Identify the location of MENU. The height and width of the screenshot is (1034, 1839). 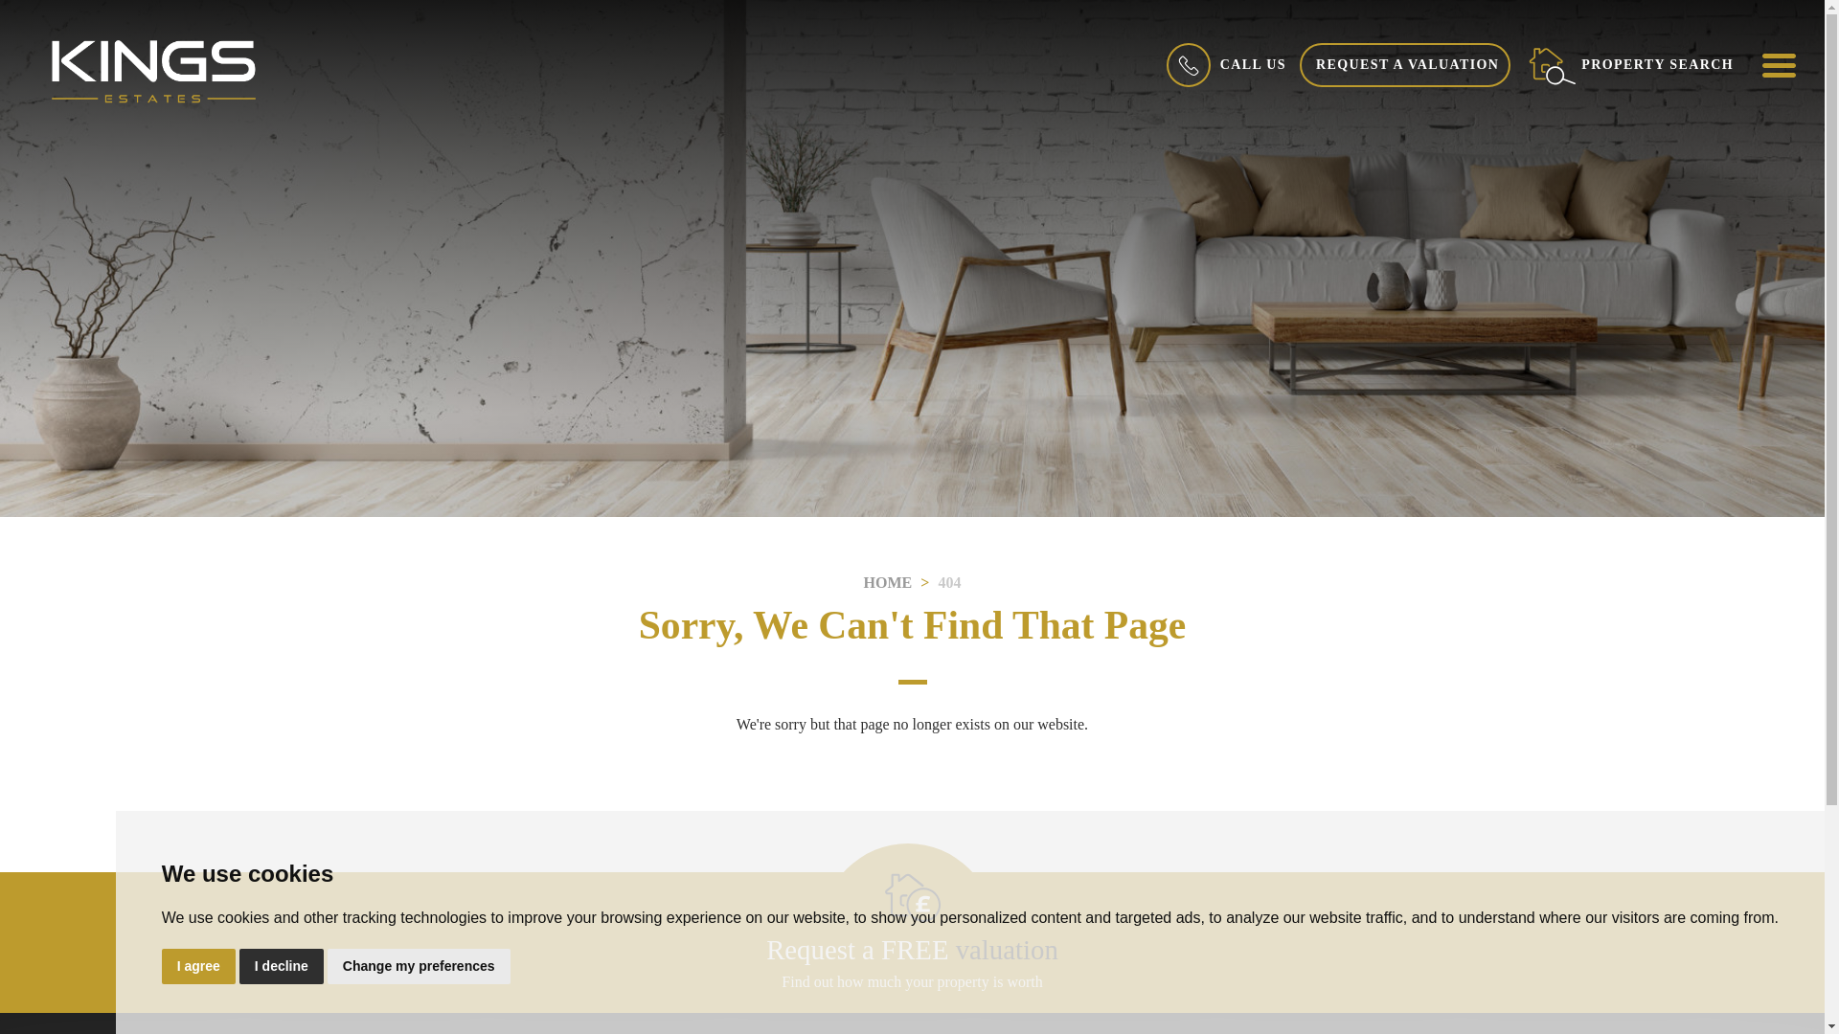
(1777, 64).